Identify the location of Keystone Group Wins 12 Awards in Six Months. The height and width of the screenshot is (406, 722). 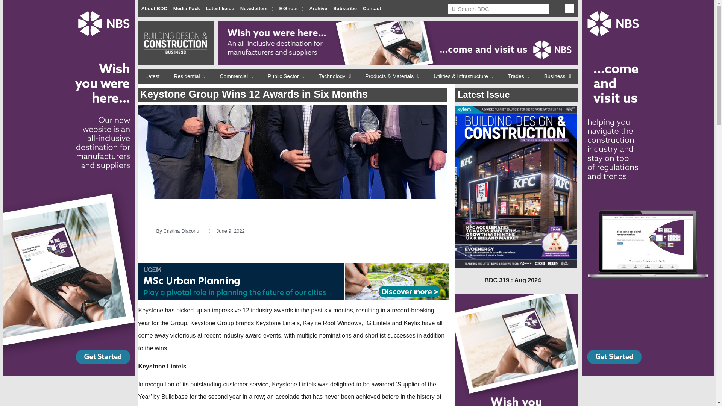
(293, 152).